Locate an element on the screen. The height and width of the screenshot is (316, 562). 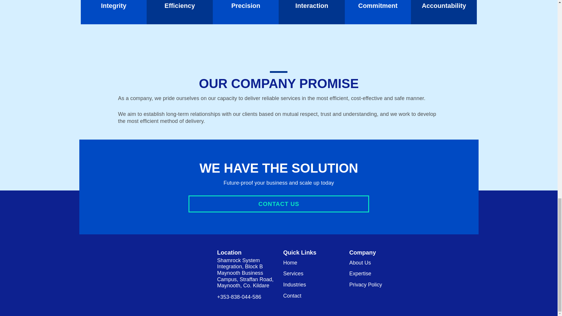
Industries is located at coordinates (294, 285).